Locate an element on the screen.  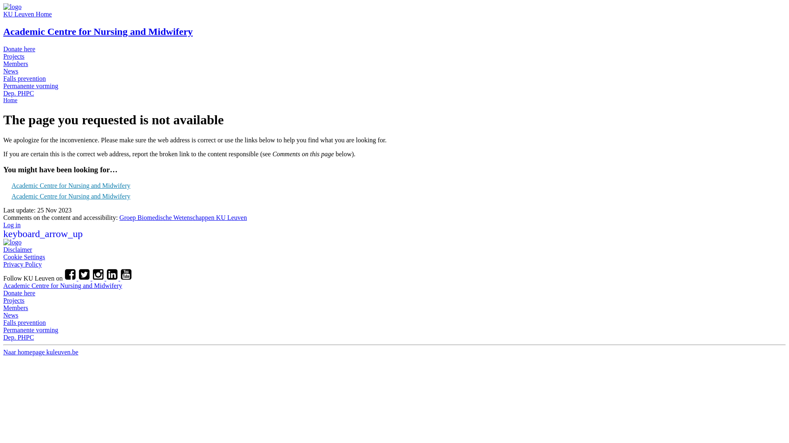
Projects is located at coordinates (14, 300).